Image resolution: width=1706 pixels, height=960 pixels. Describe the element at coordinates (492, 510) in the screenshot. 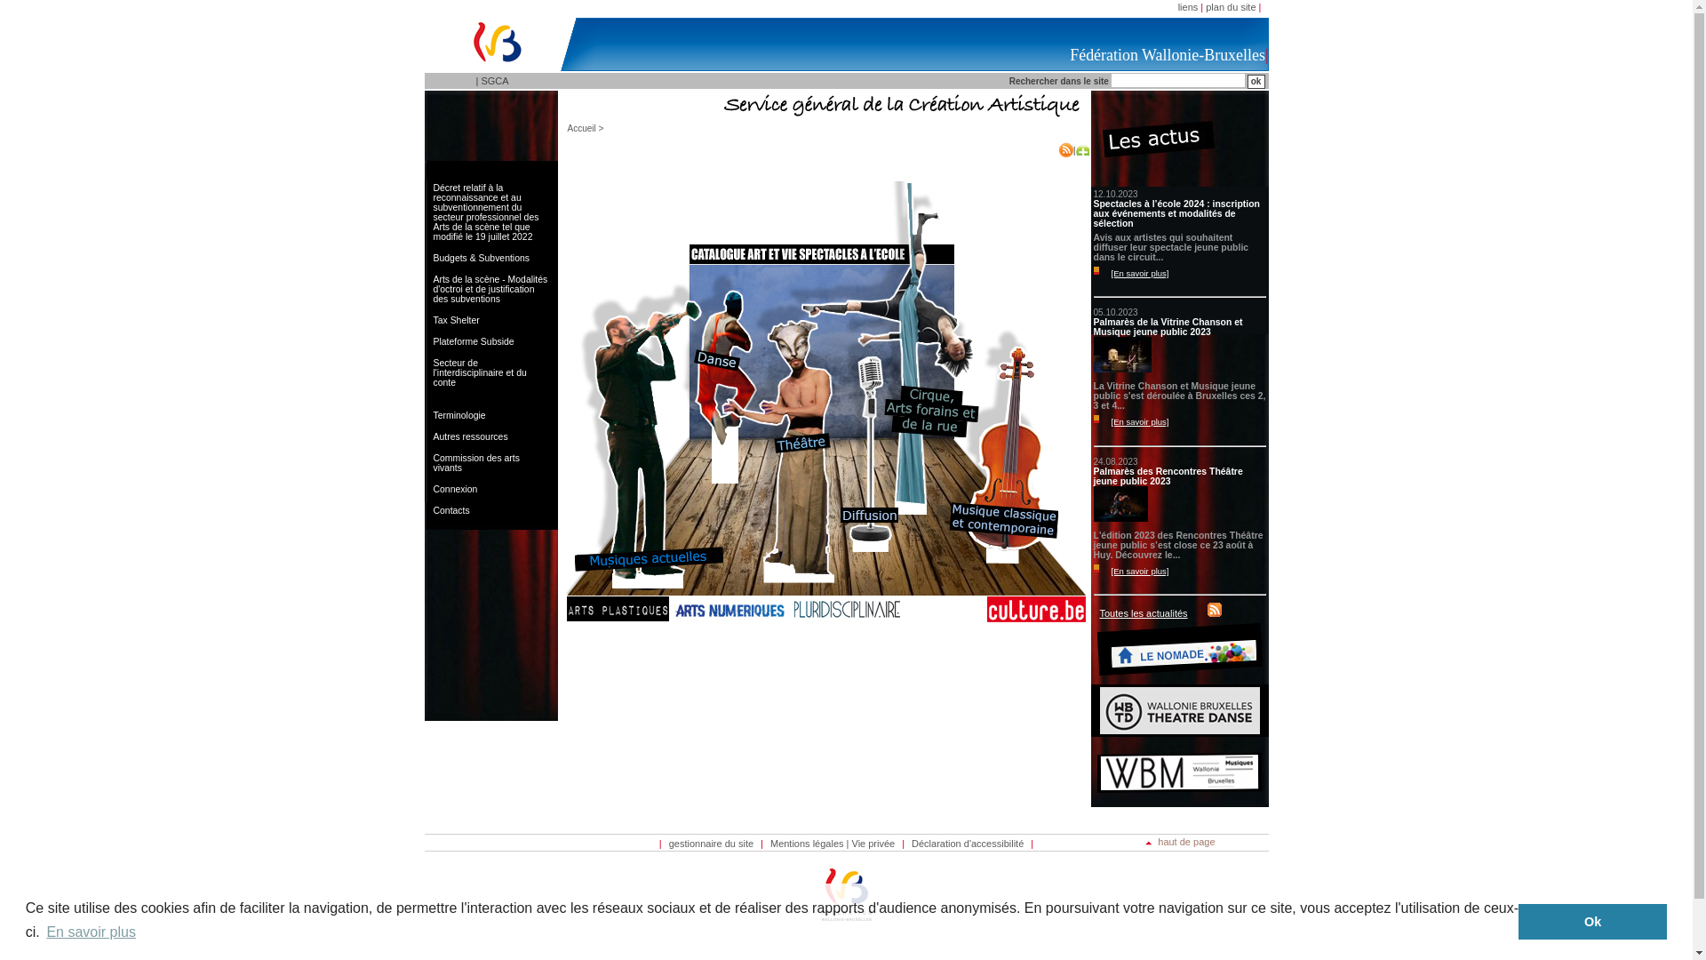

I see `Contacts` at that location.